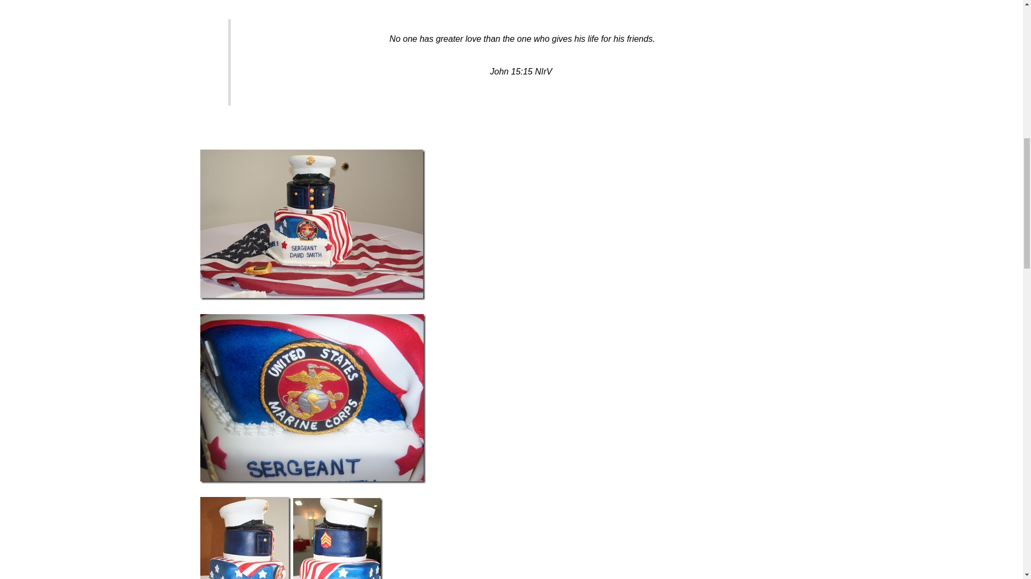  Describe the element at coordinates (245, 538) in the screenshot. I see `Memorial Day Cake` at that location.